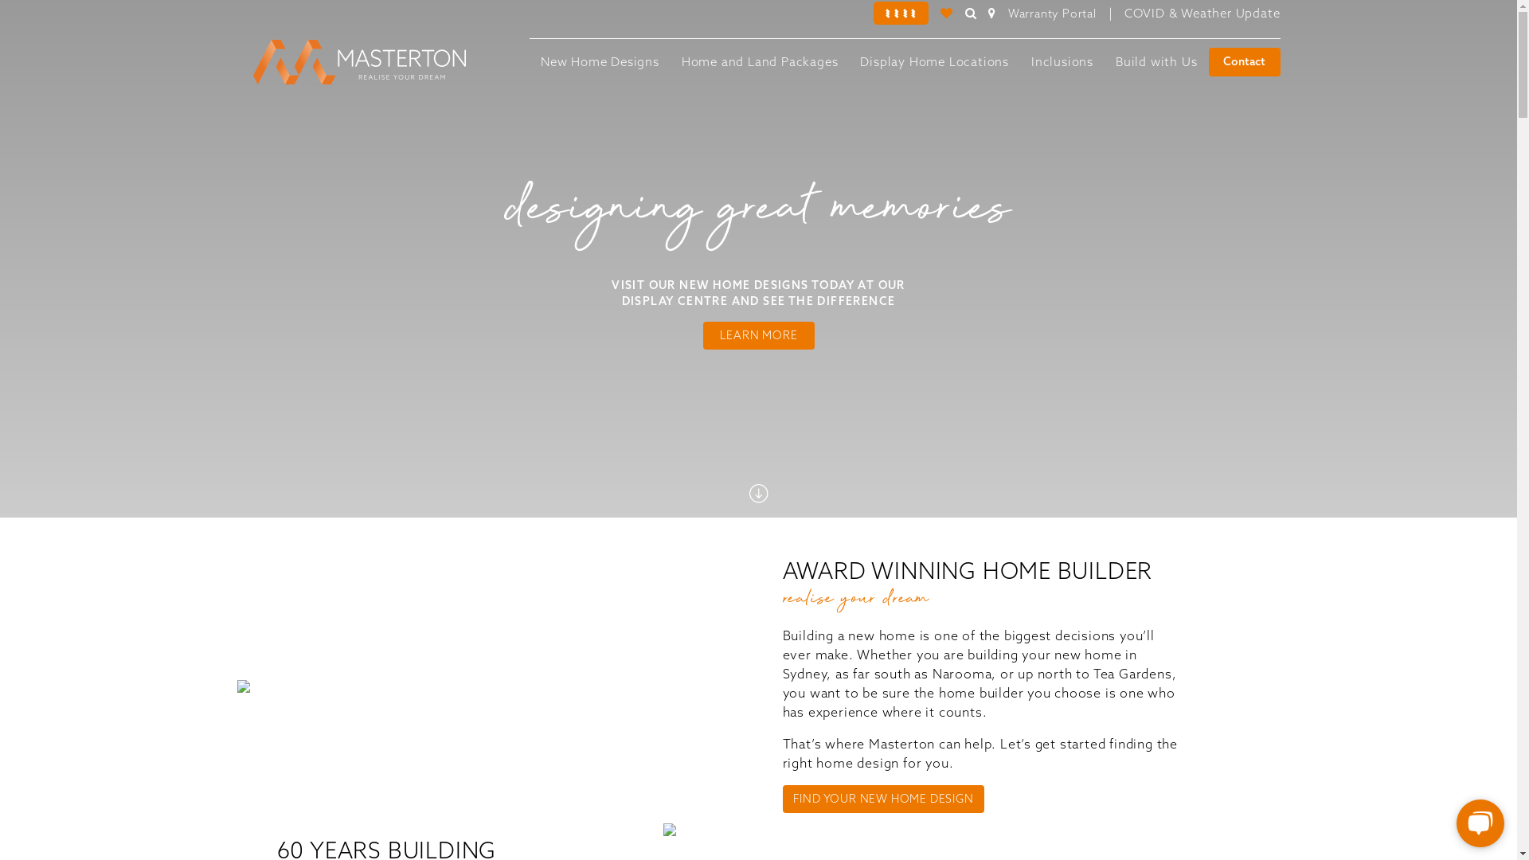 This screenshot has height=860, width=1529. What do you see at coordinates (1062, 62) in the screenshot?
I see `Inclusions` at bounding box center [1062, 62].